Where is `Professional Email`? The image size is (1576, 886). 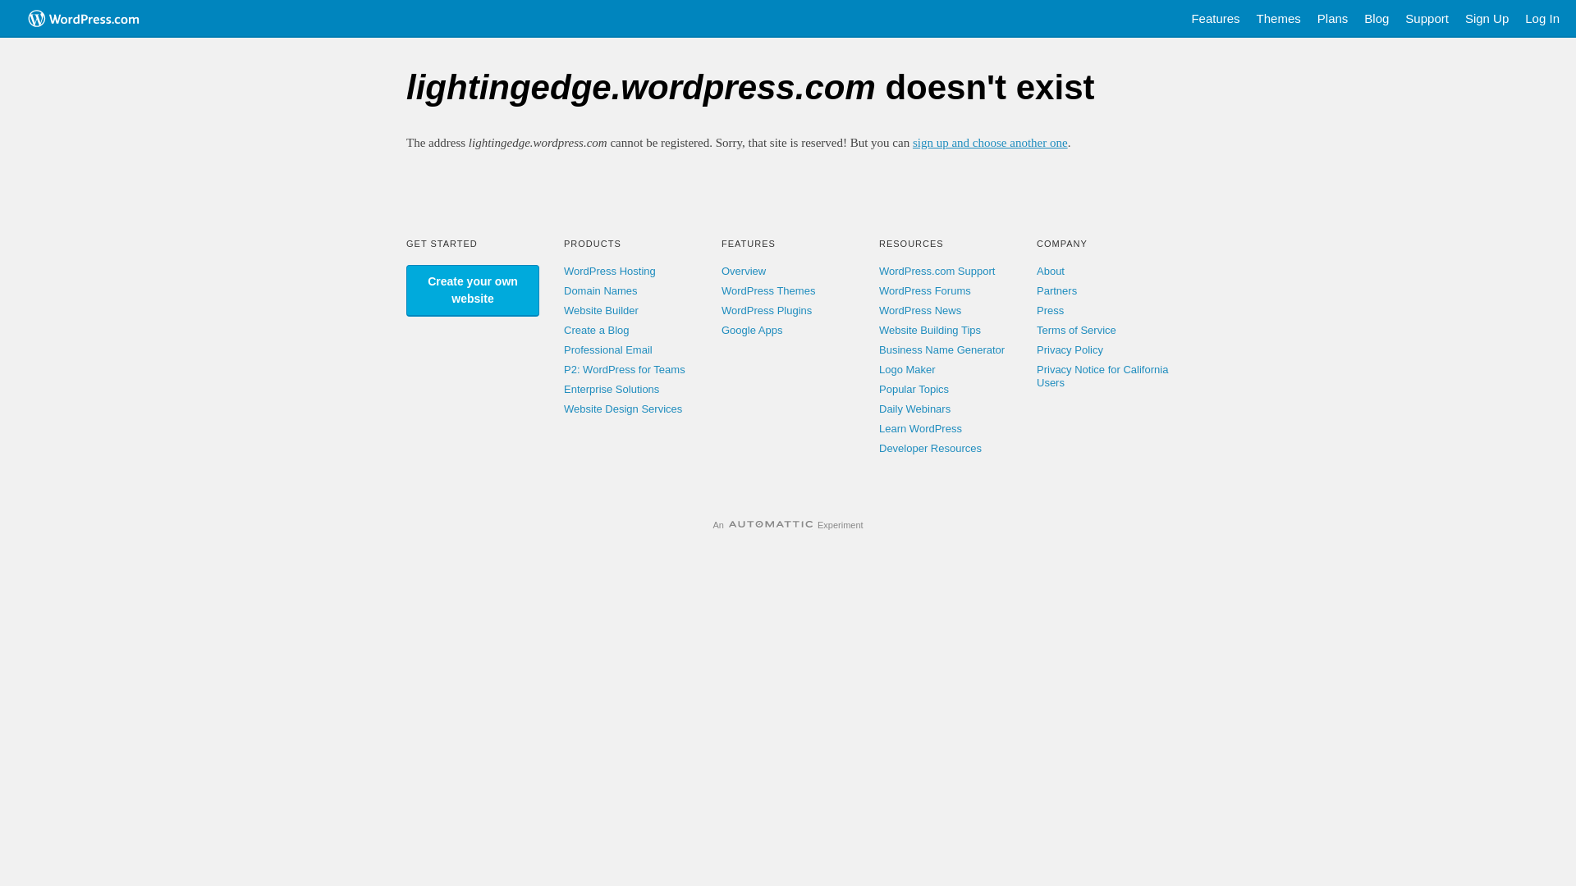 Professional Email is located at coordinates (608, 349).